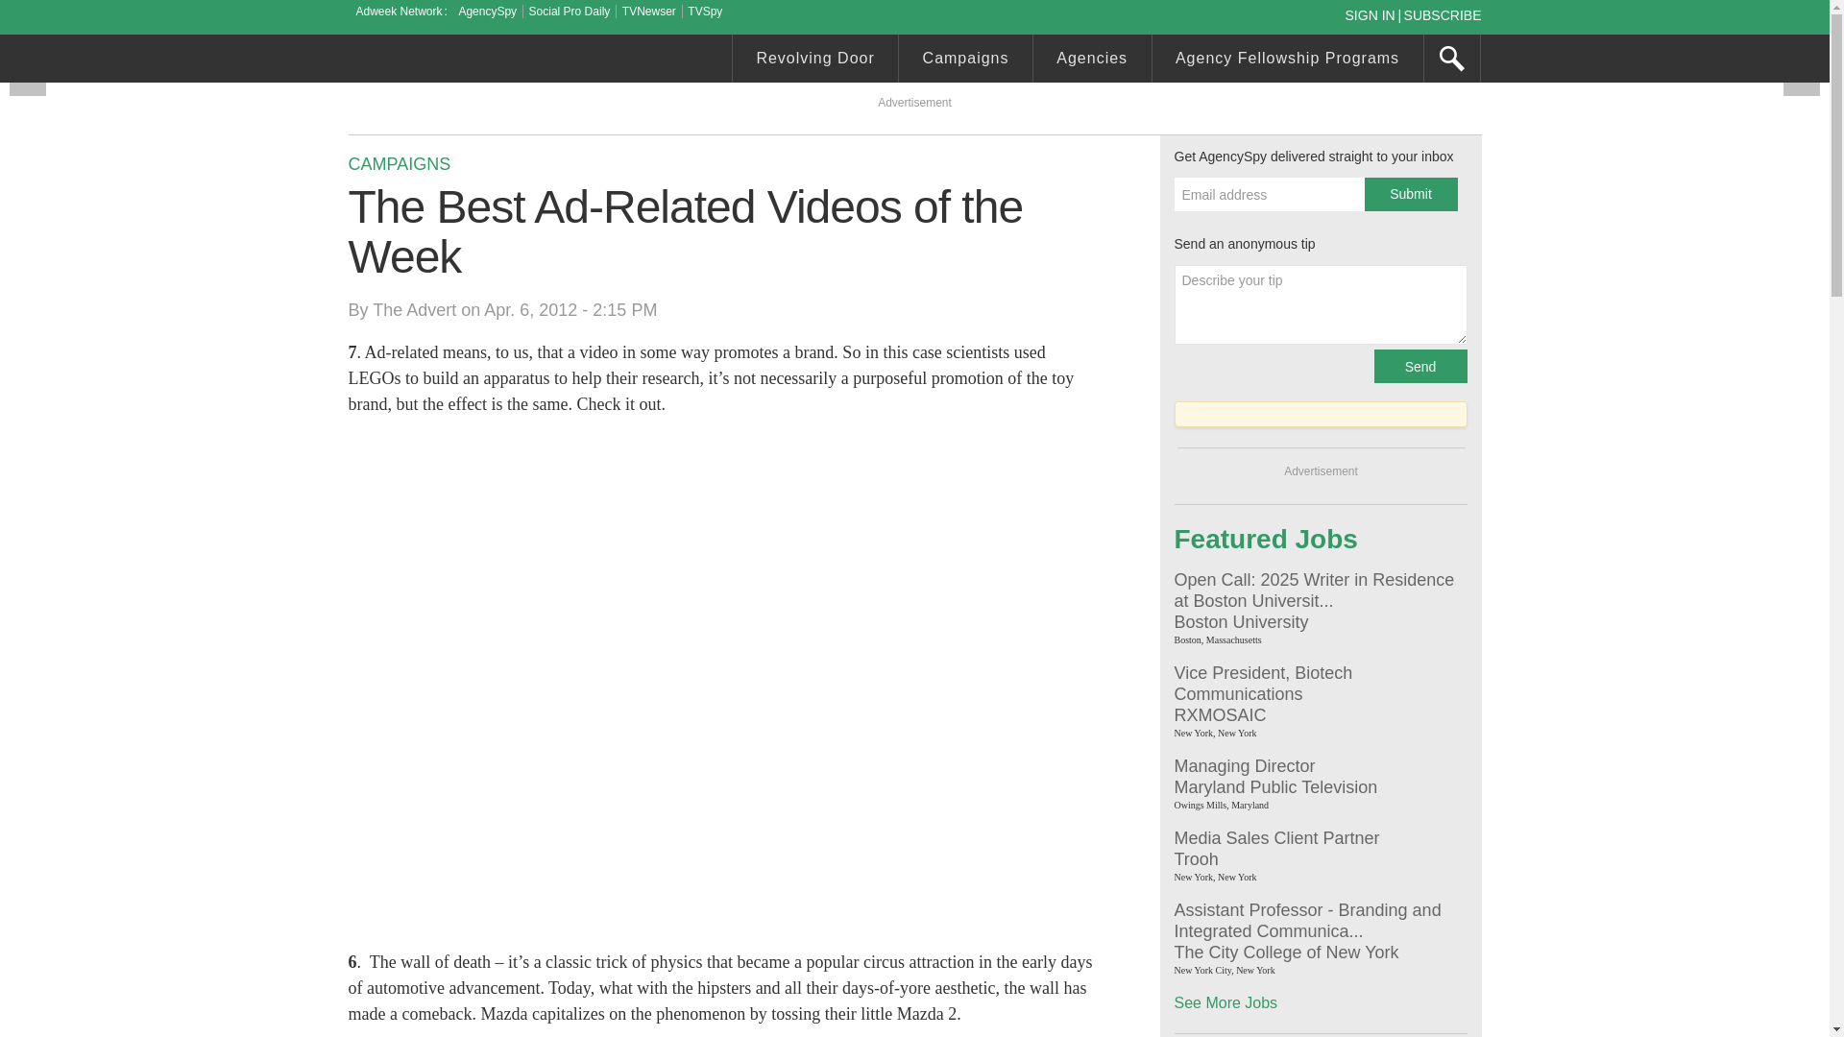 The image size is (1844, 1037). I want to click on Campaigns, so click(966, 60).